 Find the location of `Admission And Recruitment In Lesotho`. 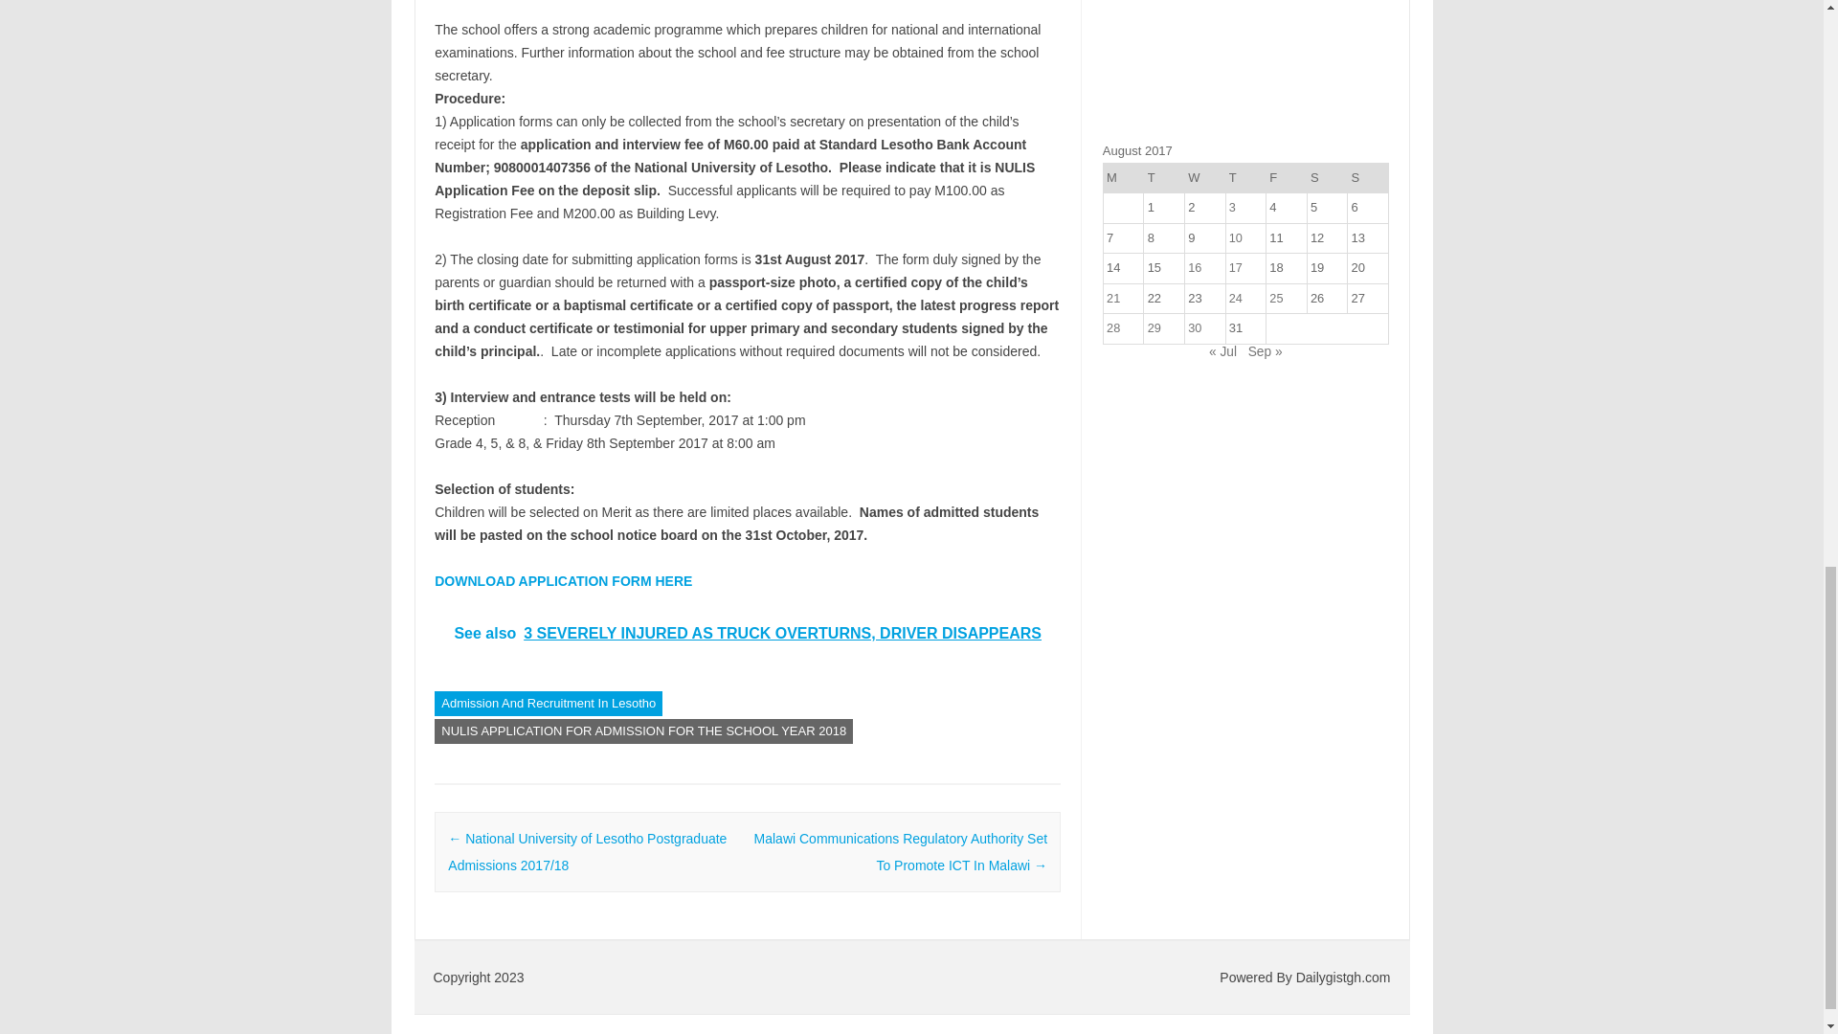

Admission And Recruitment In Lesotho is located at coordinates (548, 704).